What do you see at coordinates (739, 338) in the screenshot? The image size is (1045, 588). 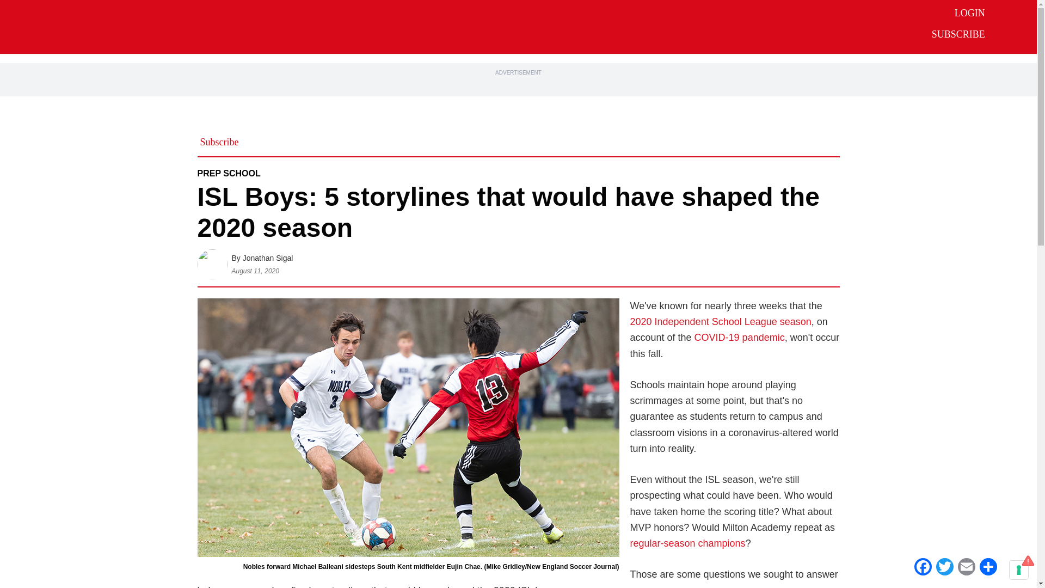 I see `COVID-19 pandemic` at bounding box center [739, 338].